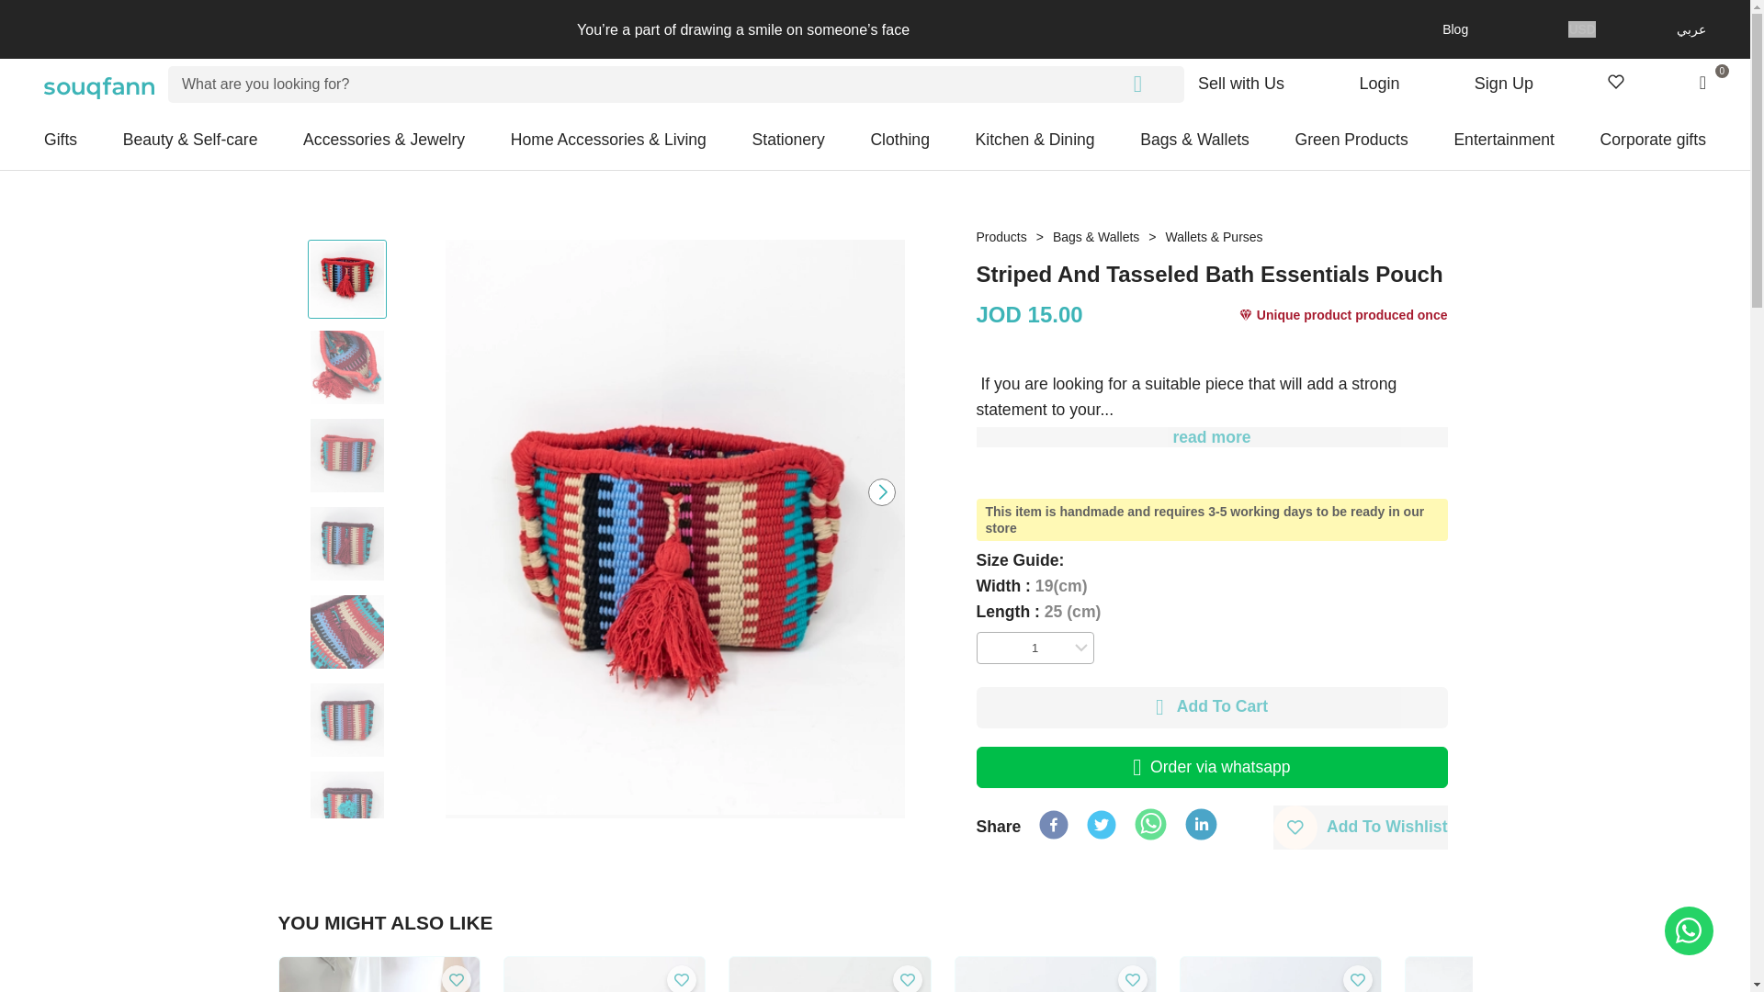  I want to click on Login, so click(1378, 83).